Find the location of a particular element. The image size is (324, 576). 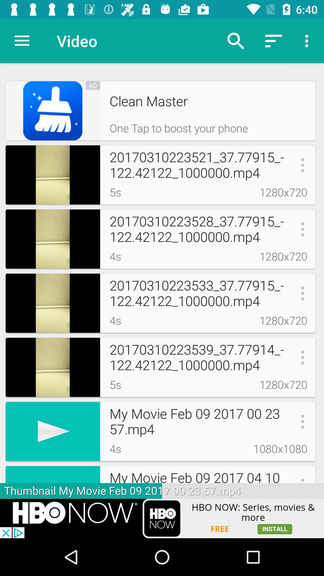

3 dot icon beside 2357 mp4 is located at coordinates (302, 421).